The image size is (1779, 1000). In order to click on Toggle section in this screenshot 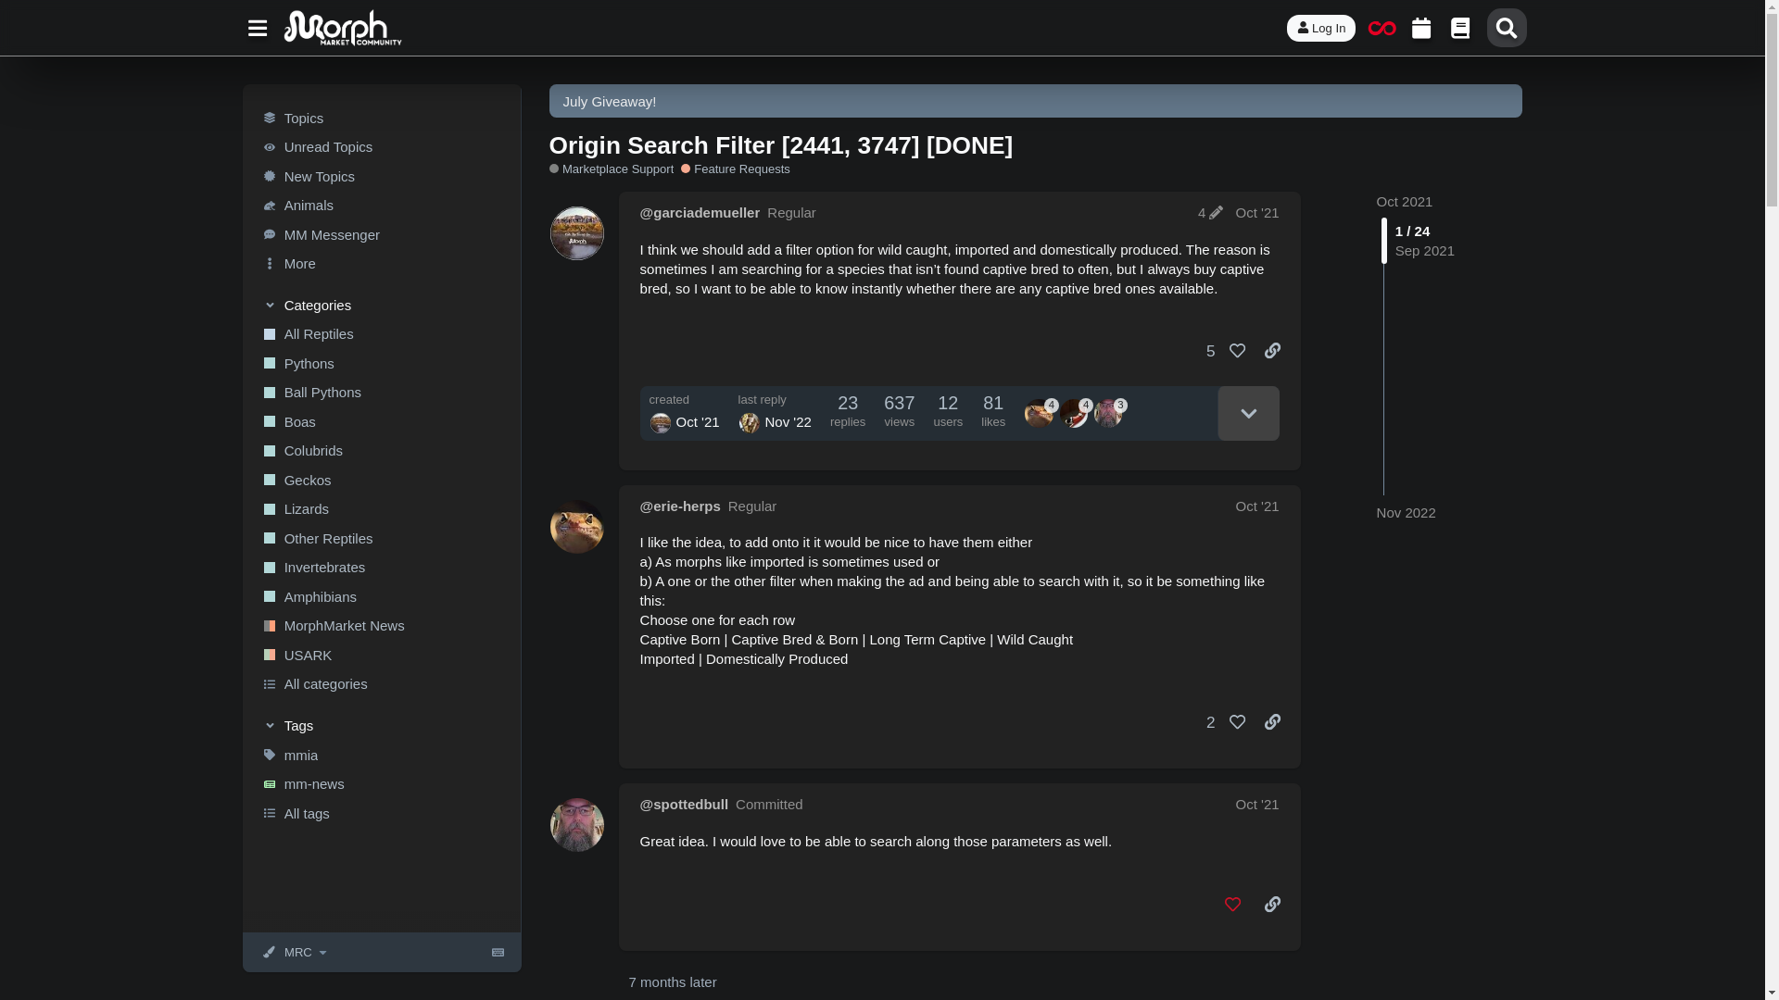, I will do `click(382, 304)`.